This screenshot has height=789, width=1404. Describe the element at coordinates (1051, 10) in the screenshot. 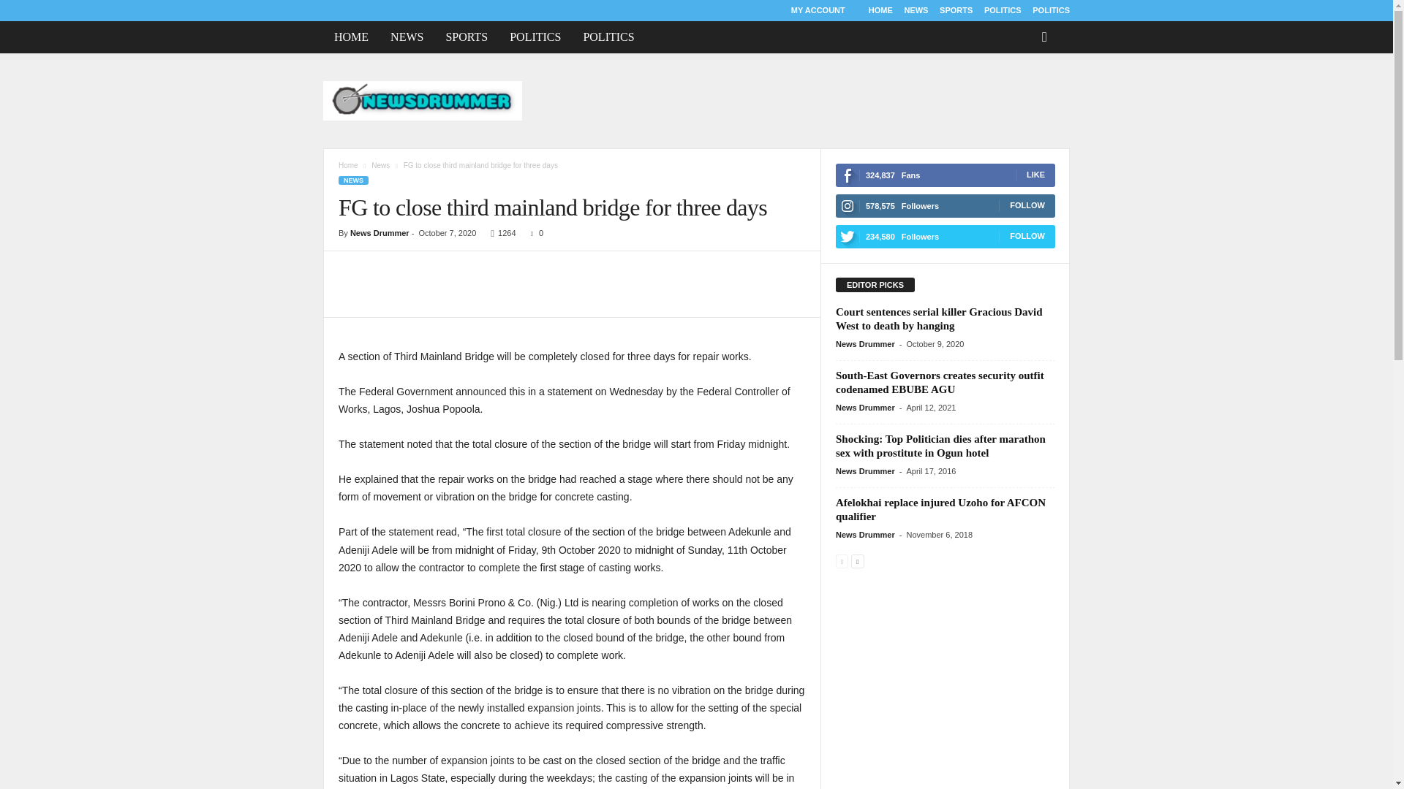

I see `POLITICS` at that location.